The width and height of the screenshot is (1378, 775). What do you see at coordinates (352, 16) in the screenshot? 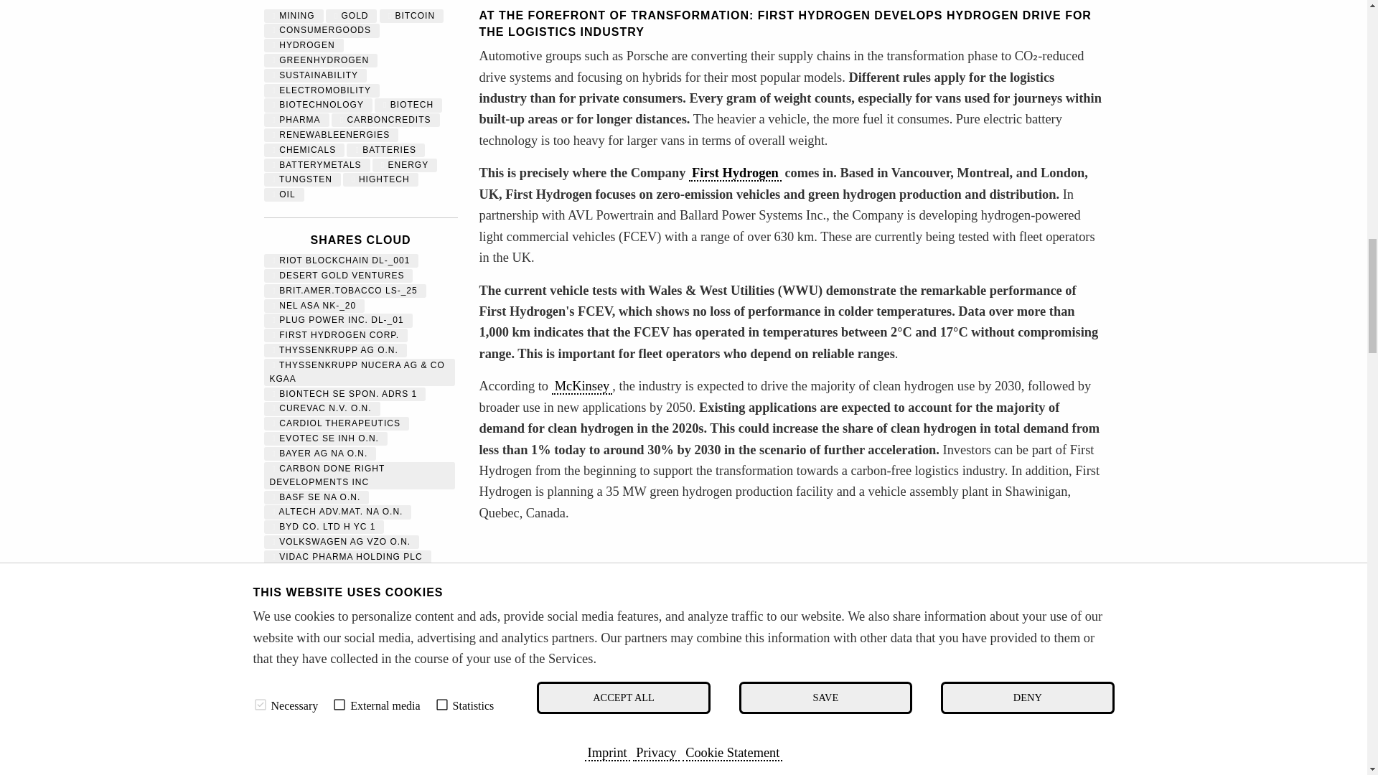
I see `GOLD` at bounding box center [352, 16].